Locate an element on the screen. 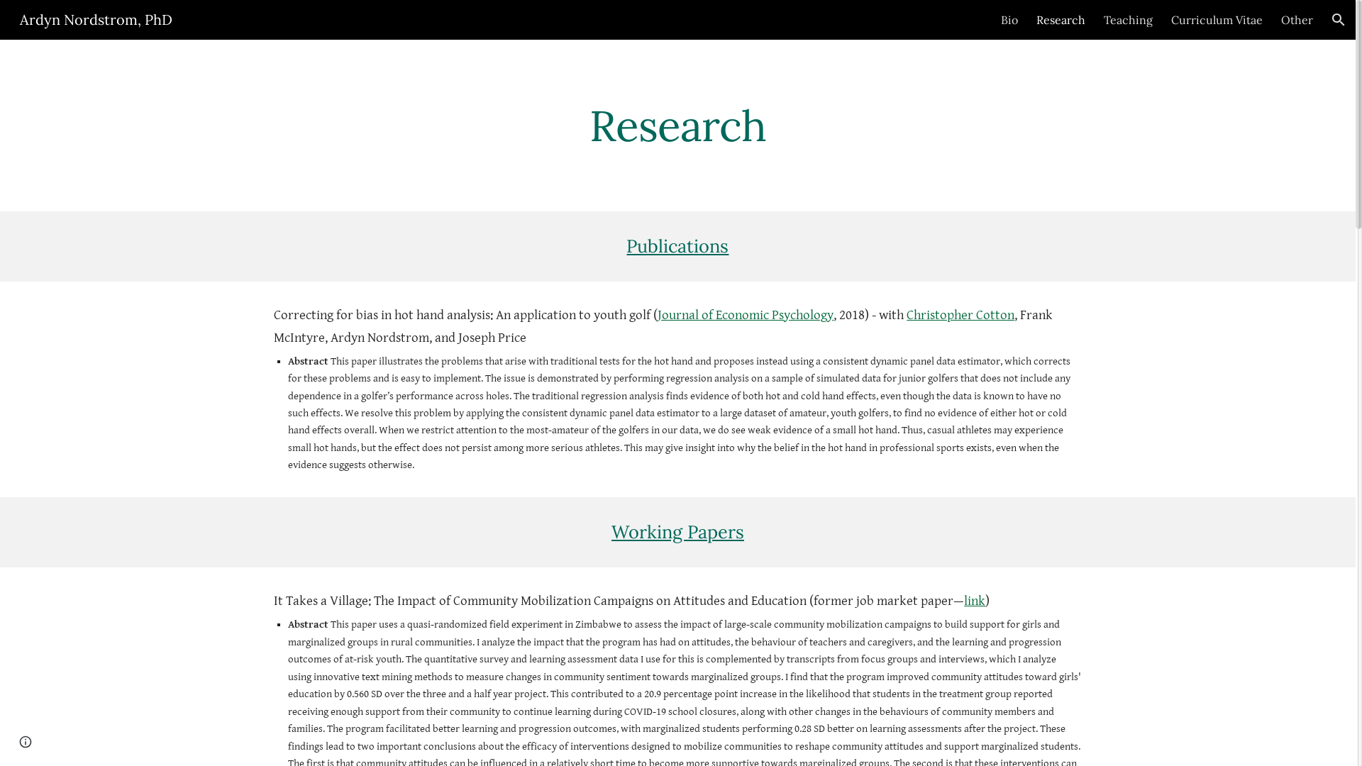  Ardyn Nordstrom, PhD is located at coordinates (96, 18).